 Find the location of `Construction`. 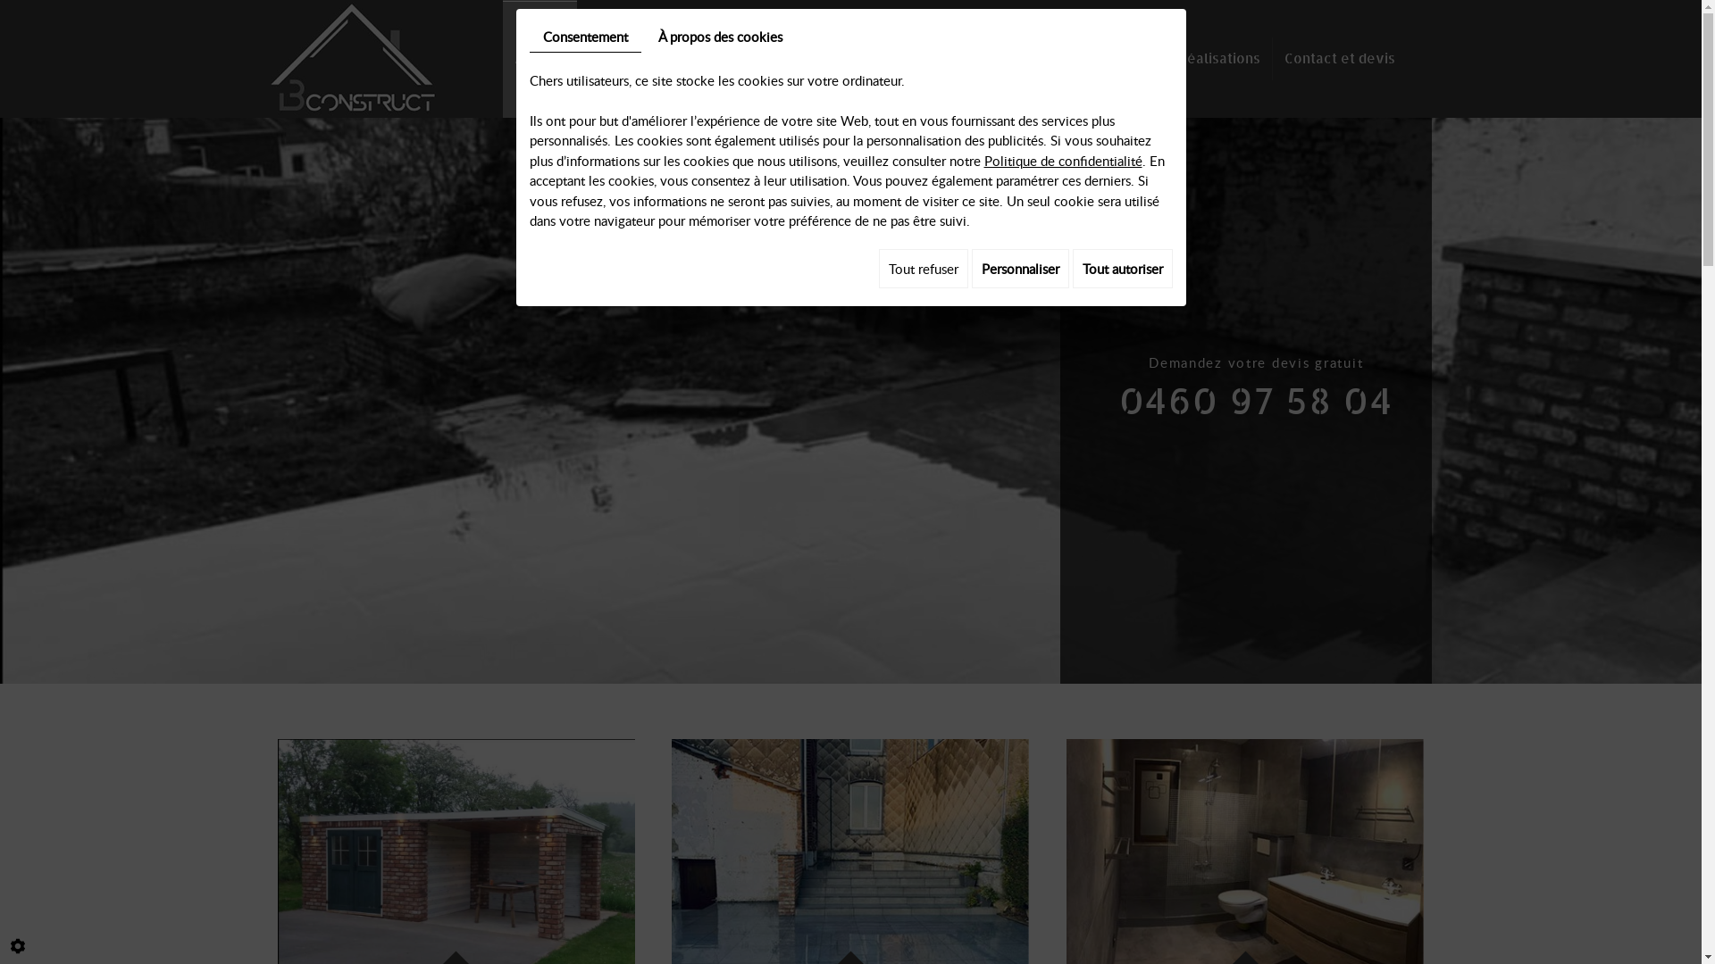

Construction is located at coordinates (632, 59).